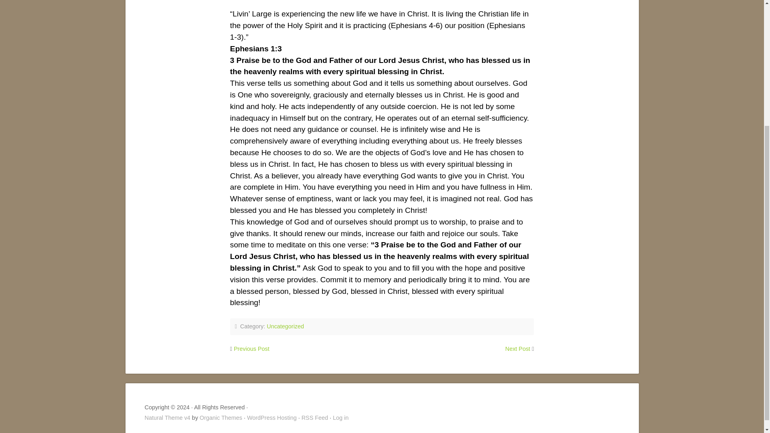  Describe the element at coordinates (221, 417) in the screenshot. I see `Organic Themes` at that location.